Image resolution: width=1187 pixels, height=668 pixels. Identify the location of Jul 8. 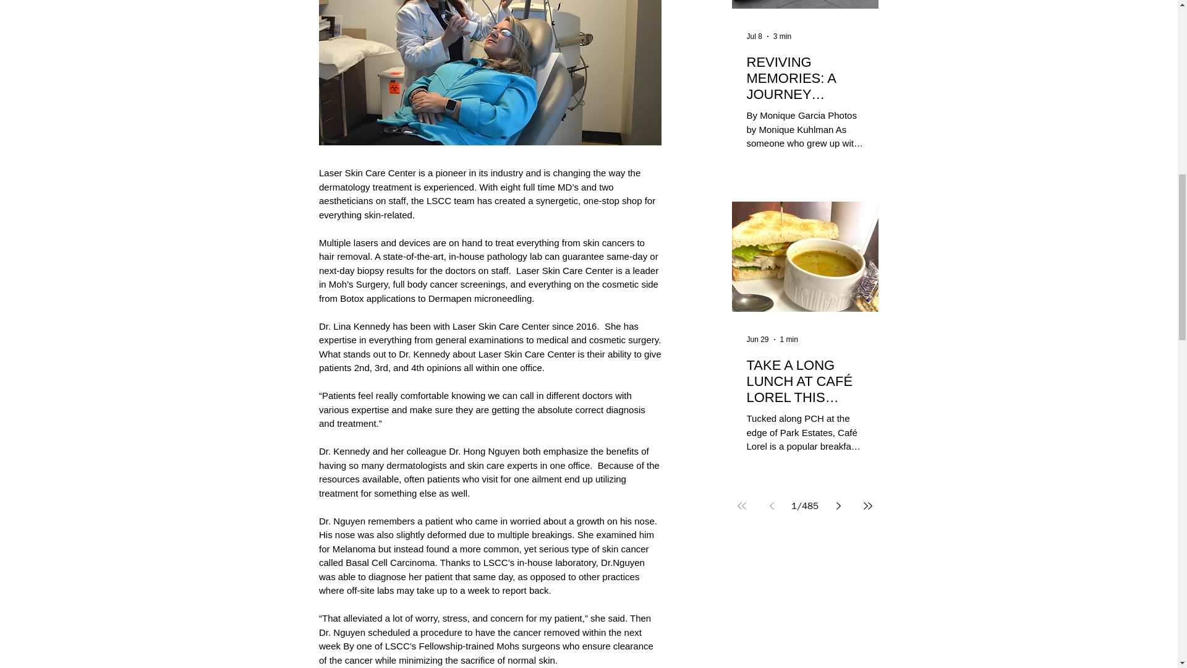
(754, 36).